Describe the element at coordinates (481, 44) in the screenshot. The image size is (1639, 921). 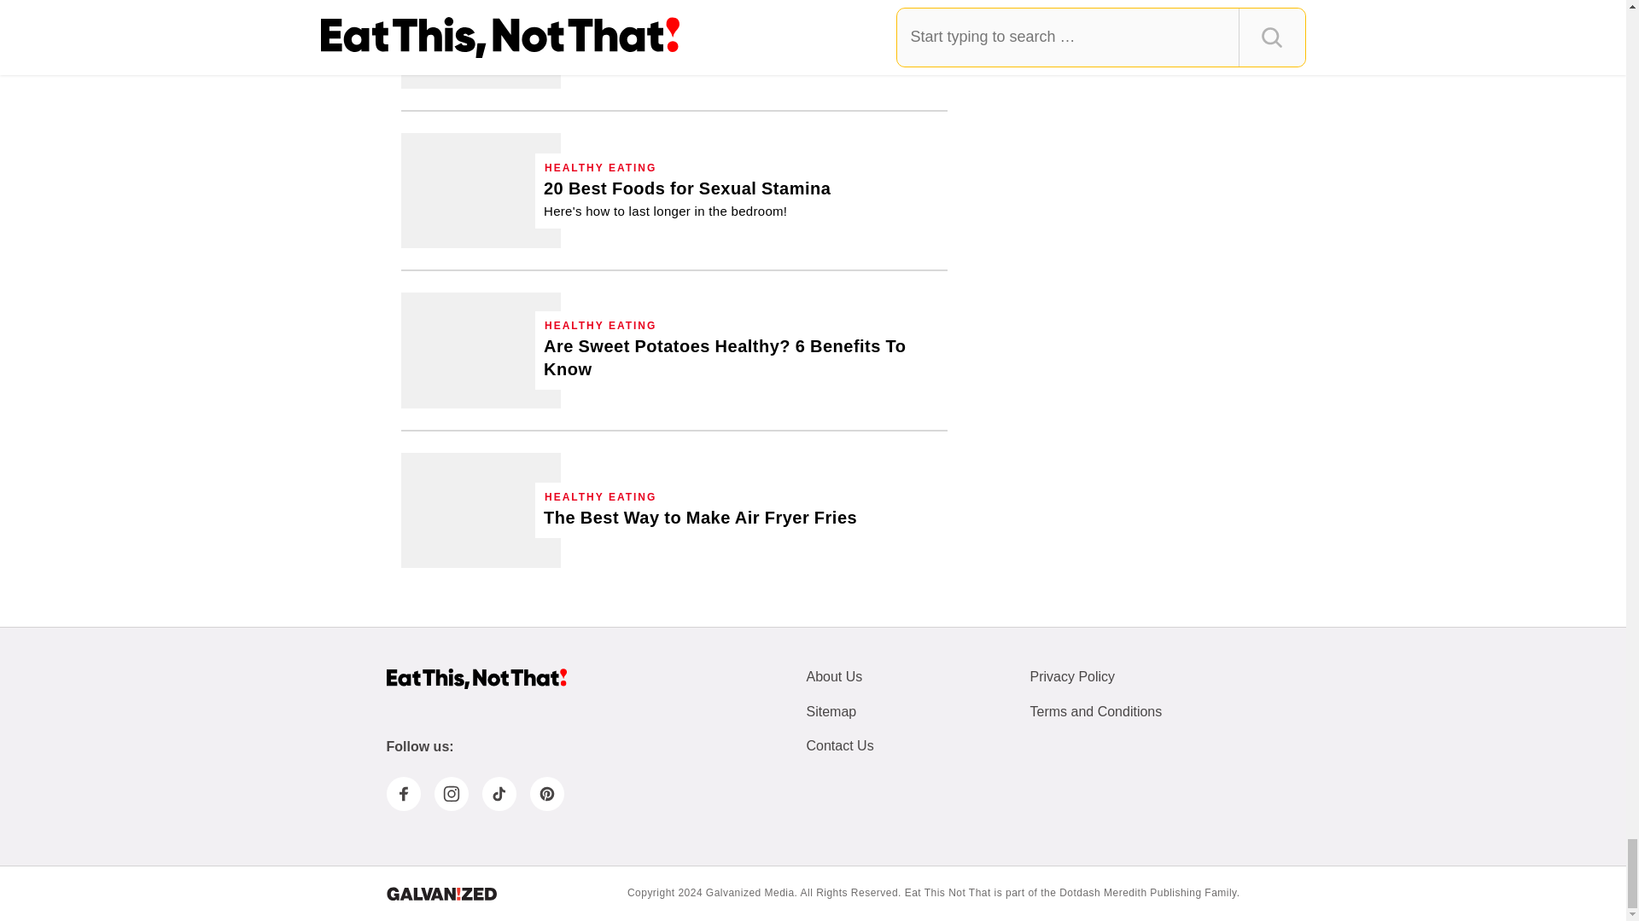
I see `15 Best High-Protein, High-Fiber Recipes To Keep You Full` at that location.